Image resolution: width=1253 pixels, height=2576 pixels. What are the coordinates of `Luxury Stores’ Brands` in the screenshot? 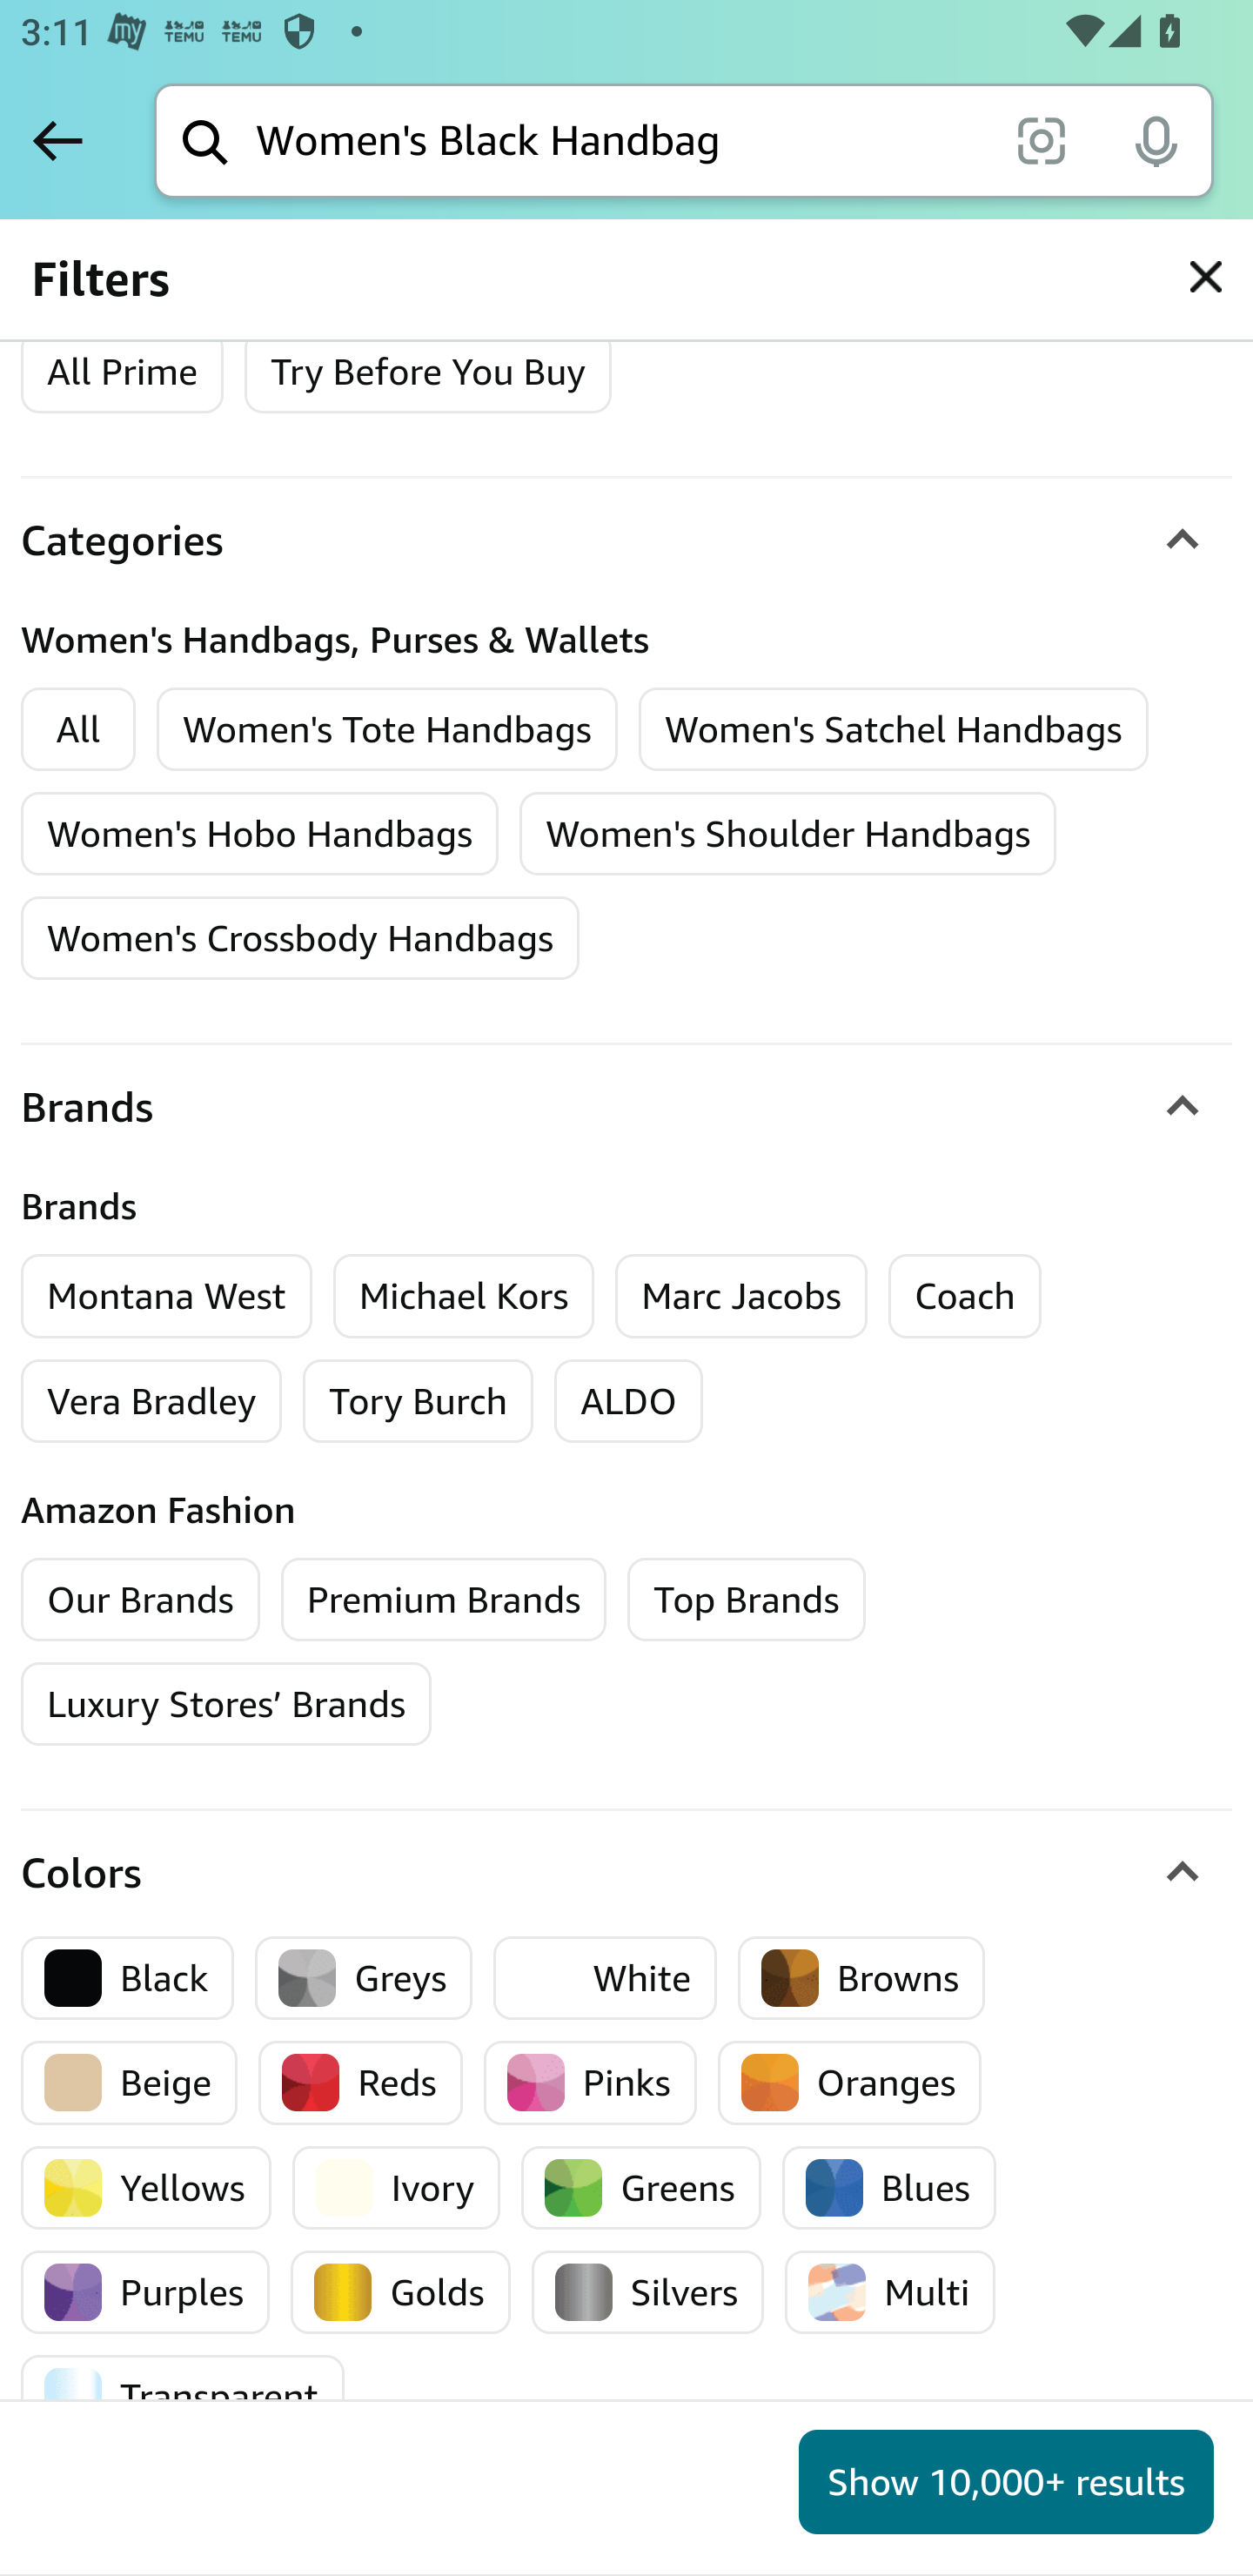 It's located at (227, 1704).